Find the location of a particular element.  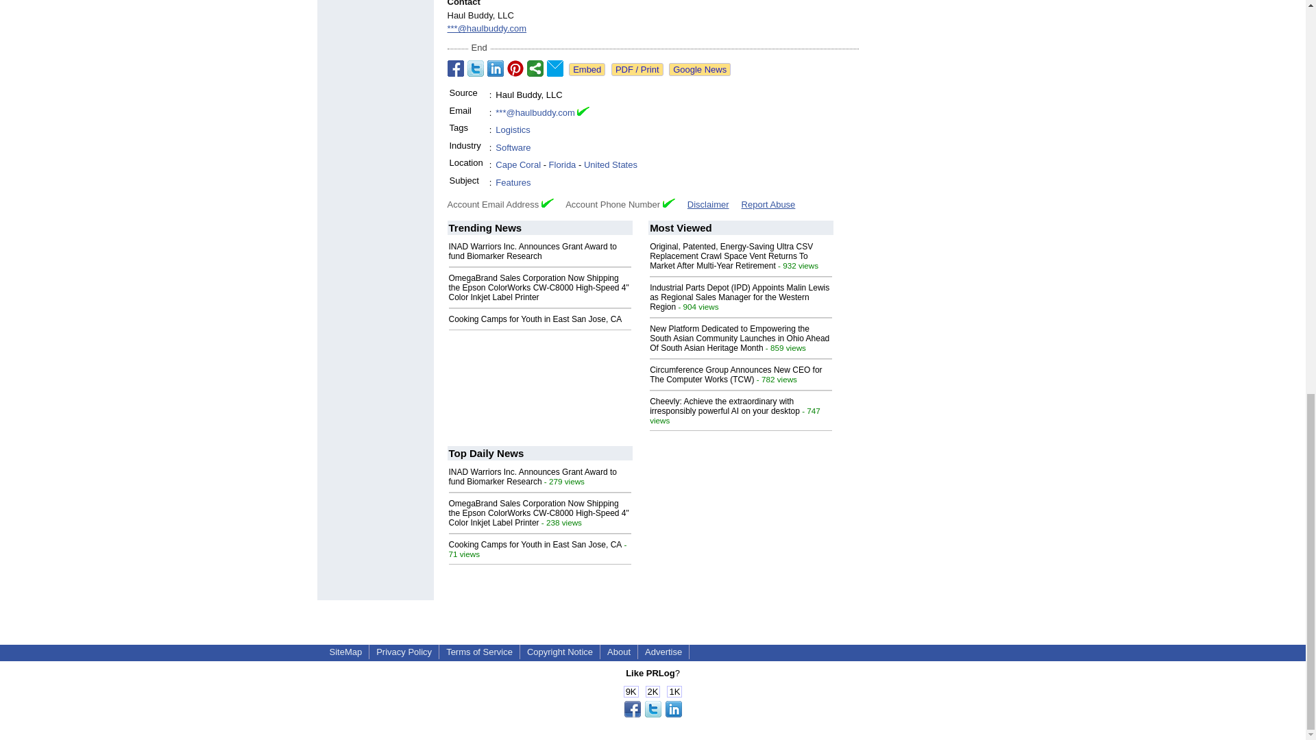

Share on LinkedIn is located at coordinates (495, 69).